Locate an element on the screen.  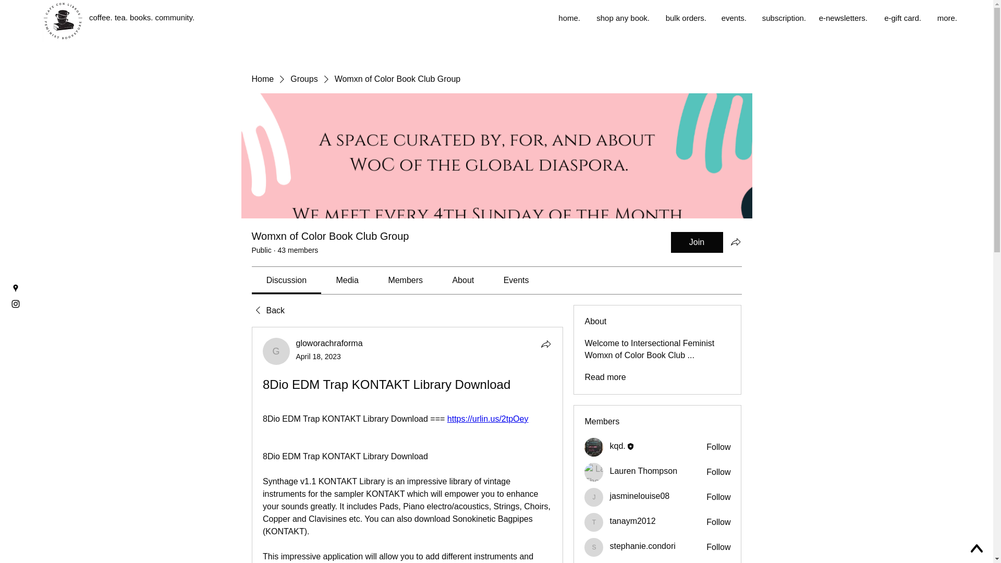
gloworachraforma is located at coordinates (329, 343).